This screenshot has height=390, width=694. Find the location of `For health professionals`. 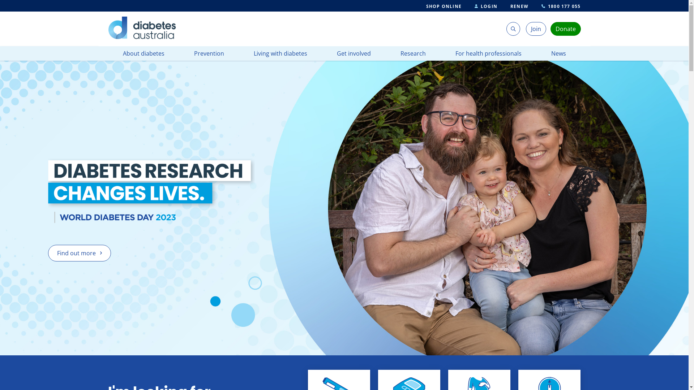

For health professionals is located at coordinates (489, 53).